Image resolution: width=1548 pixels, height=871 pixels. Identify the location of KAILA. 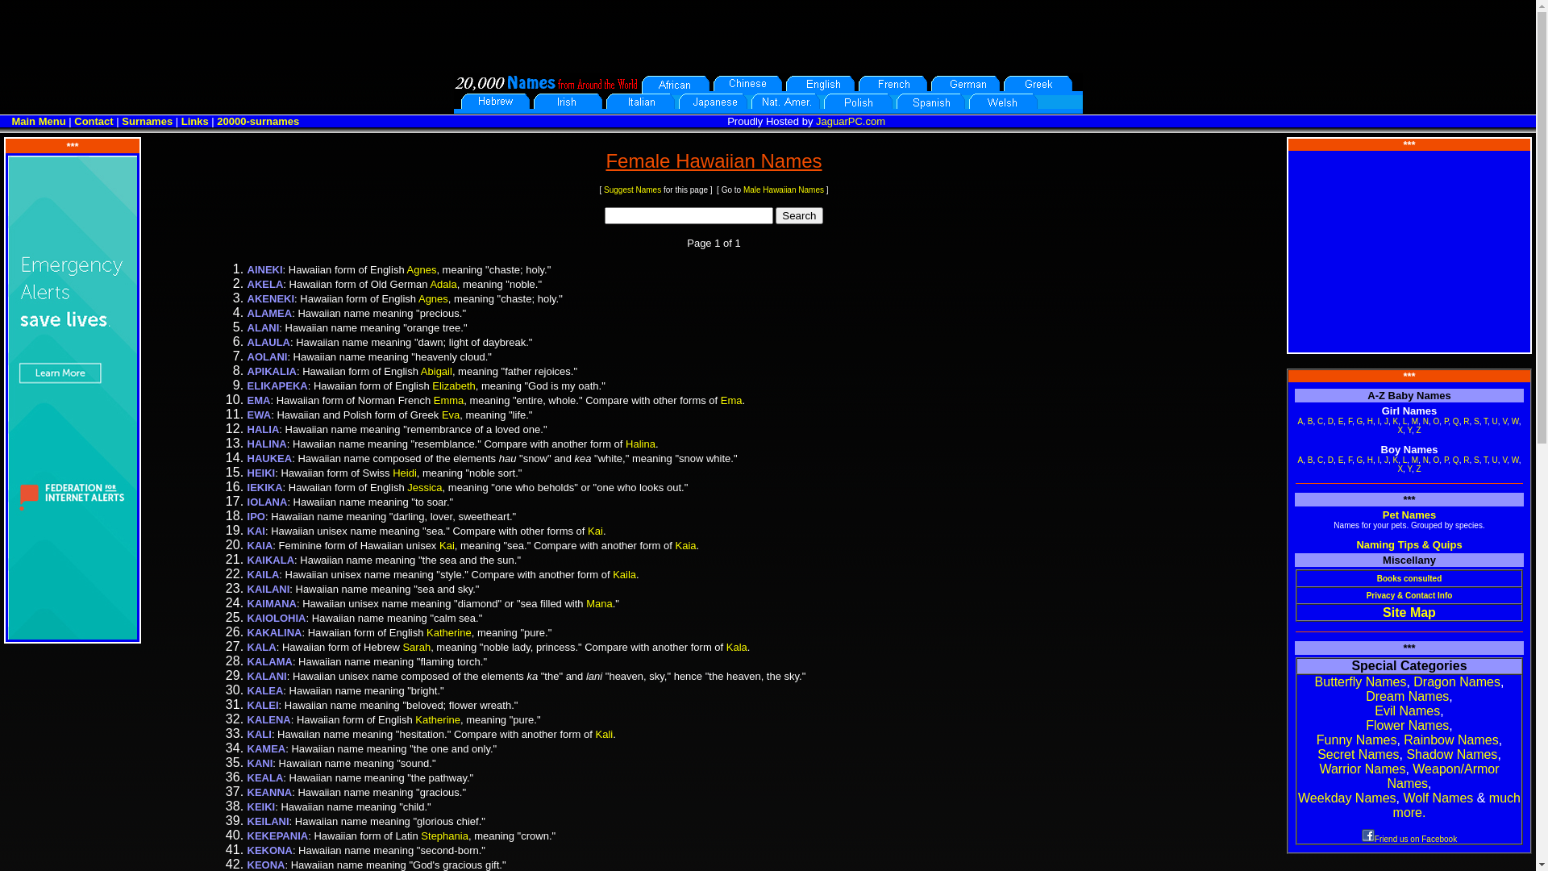
(264, 574).